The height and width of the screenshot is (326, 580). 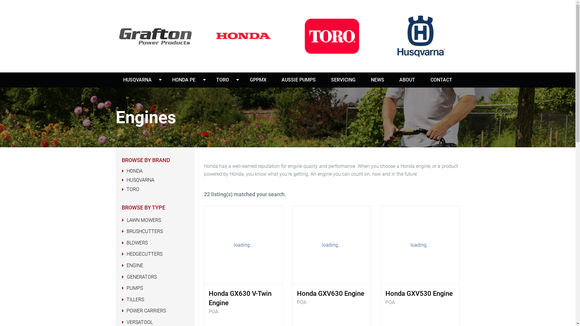 What do you see at coordinates (223, 80) in the screenshot?
I see `TORO` at bounding box center [223, 80].